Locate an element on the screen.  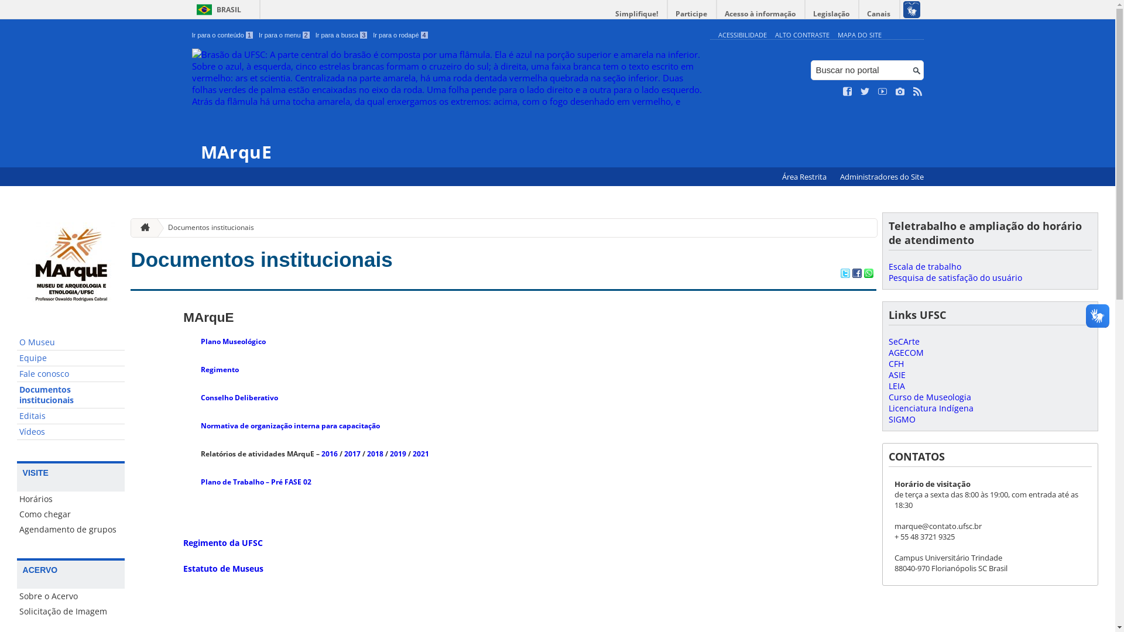
Fale conosco is located at coordinates (71, 375).